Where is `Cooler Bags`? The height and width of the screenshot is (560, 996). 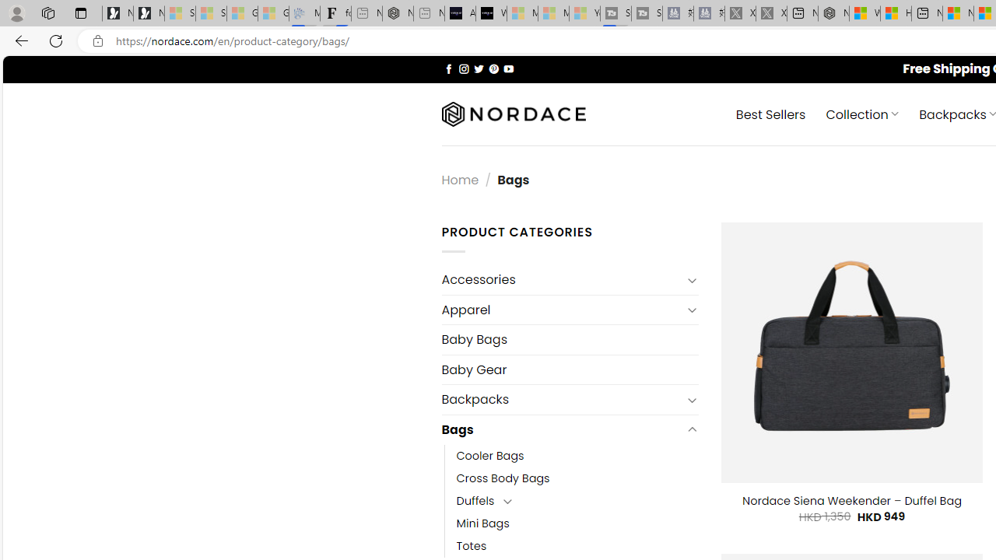 Cooler Bags is located at coordinates (577, 456).